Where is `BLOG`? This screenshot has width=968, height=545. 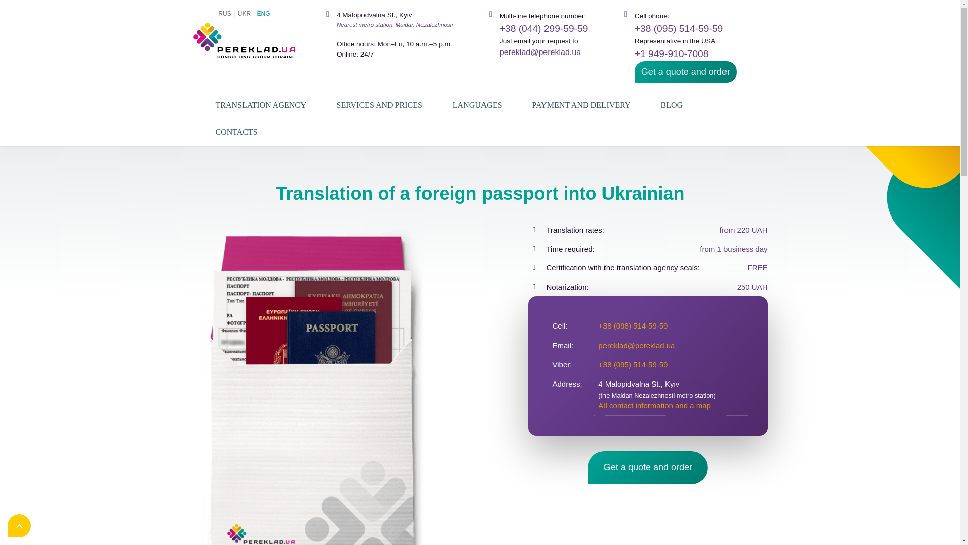
BLOG is located at coordinates (672, 106).